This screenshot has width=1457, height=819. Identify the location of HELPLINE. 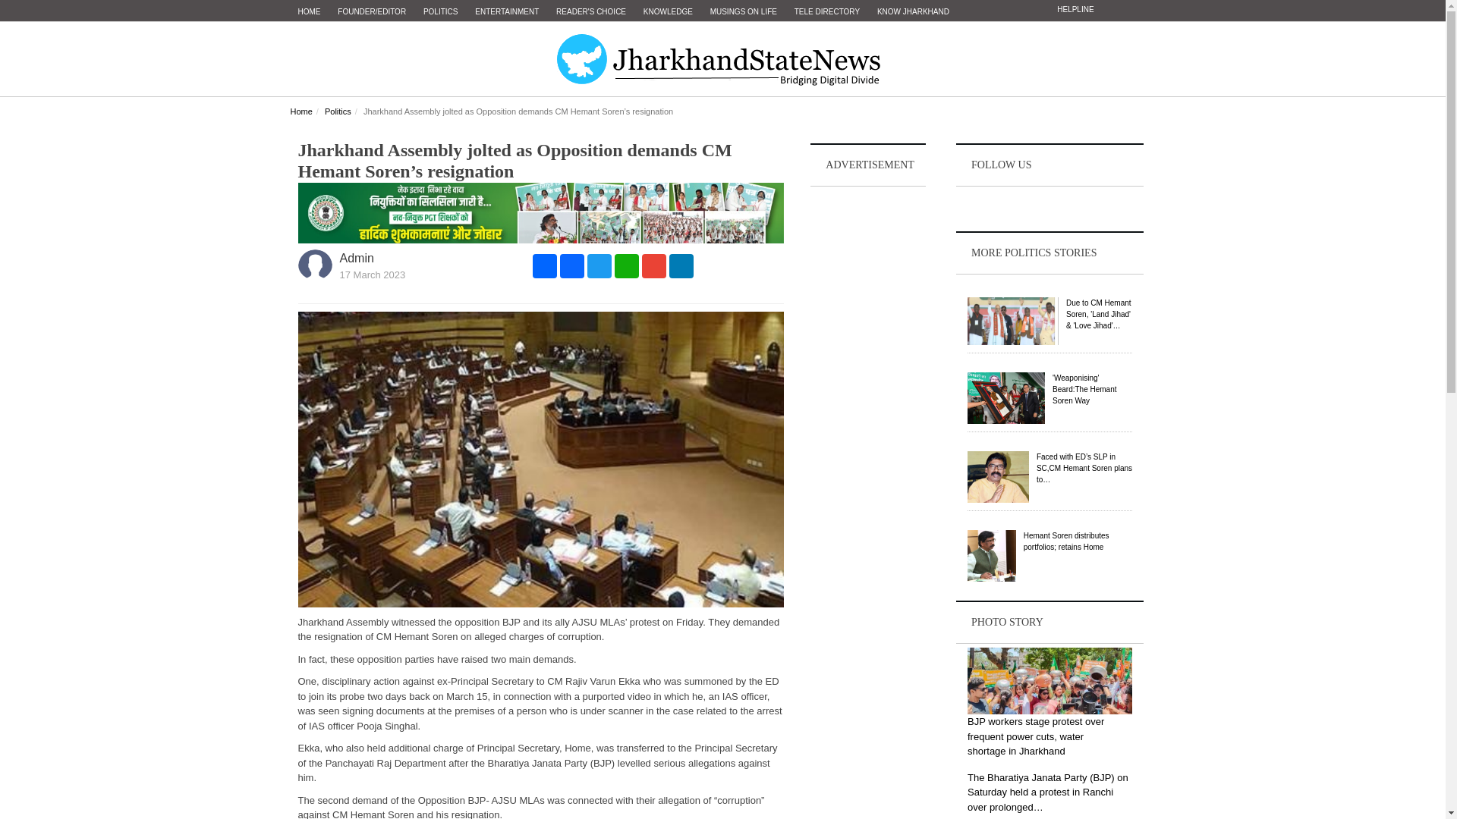
(1075, 9).